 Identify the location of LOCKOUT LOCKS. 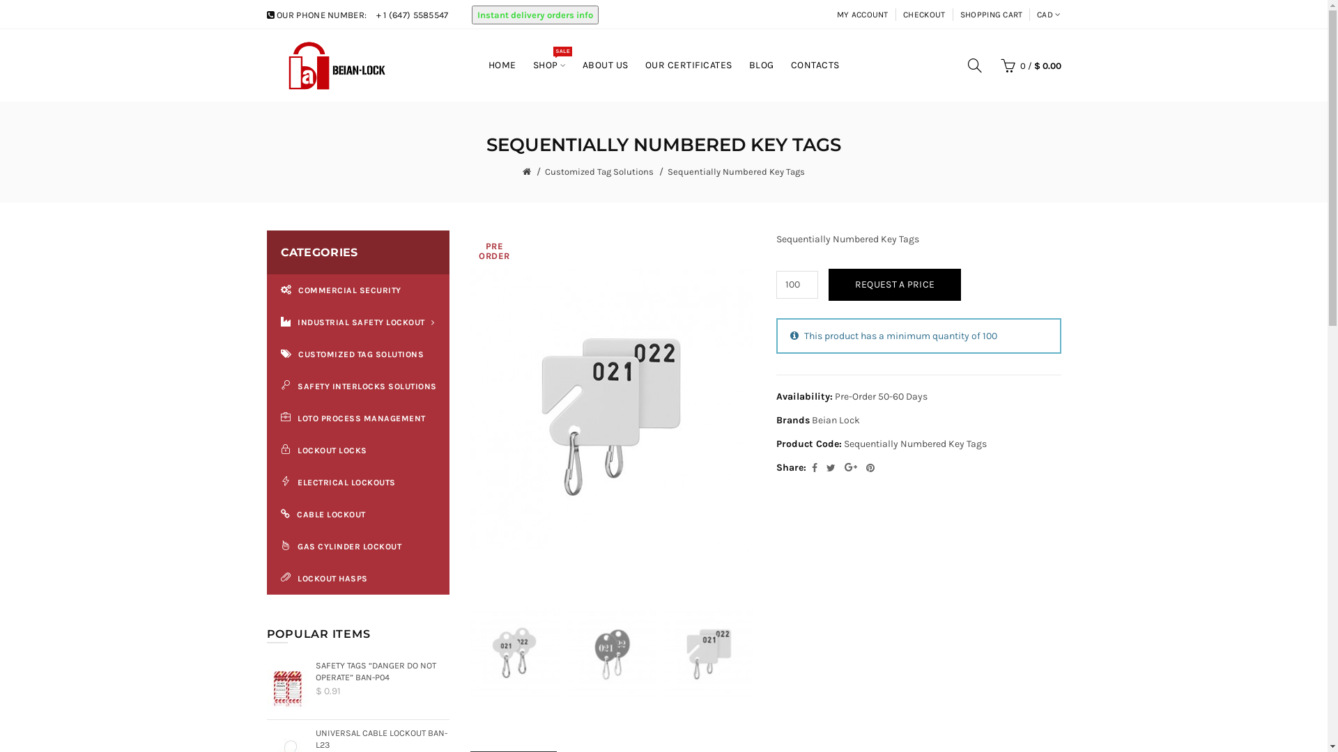
(358, 450).